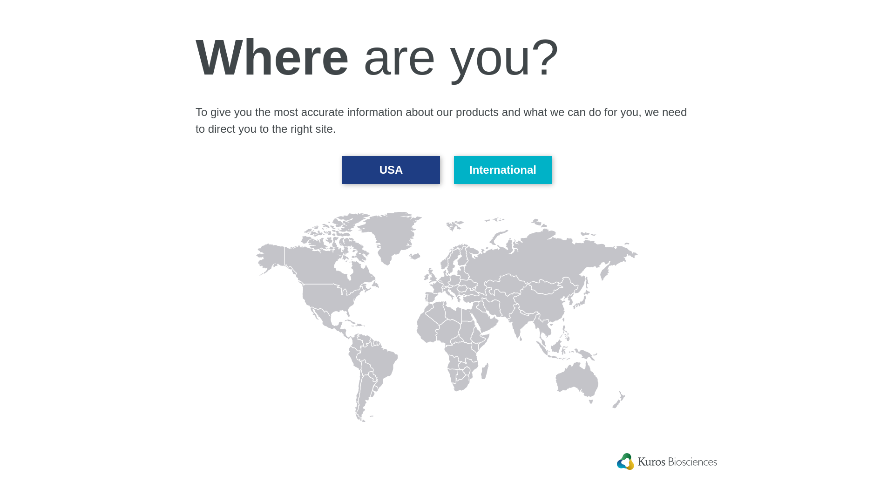 This screenshot has width=894, height=503. What do you see at coordinates (503, 170) in the screenshot?
I see `International` at bounding box center [503, 170].